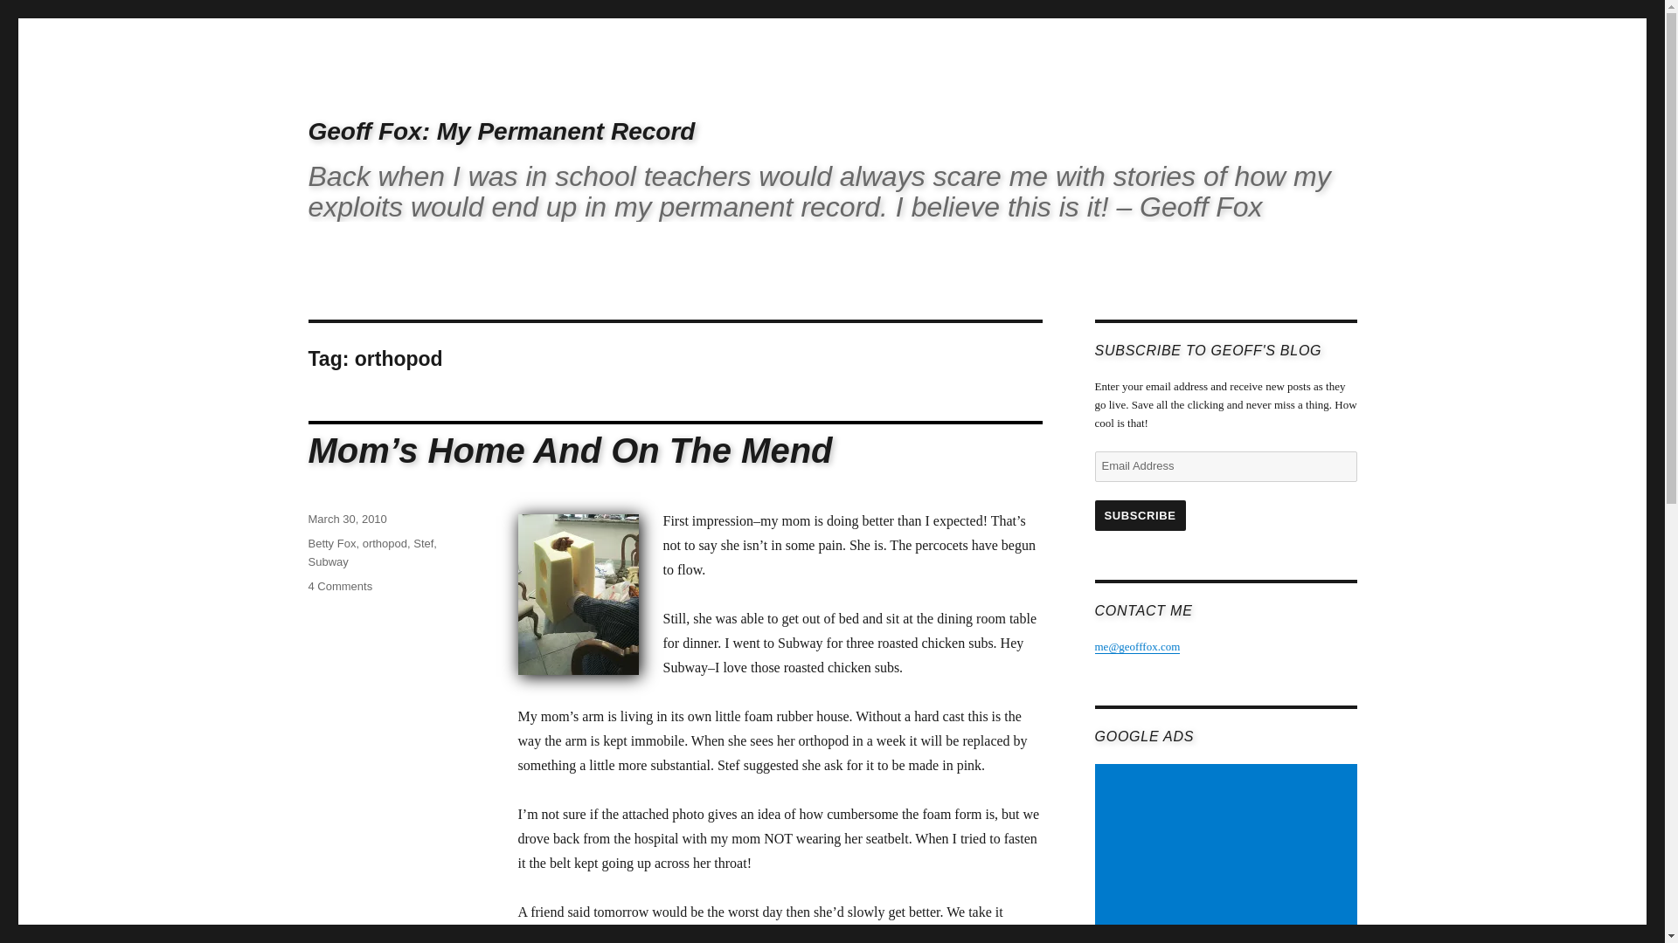 This screenshot has width=1678, height=943. I want to click on SUBSCRIBE, so click(1139, 515).